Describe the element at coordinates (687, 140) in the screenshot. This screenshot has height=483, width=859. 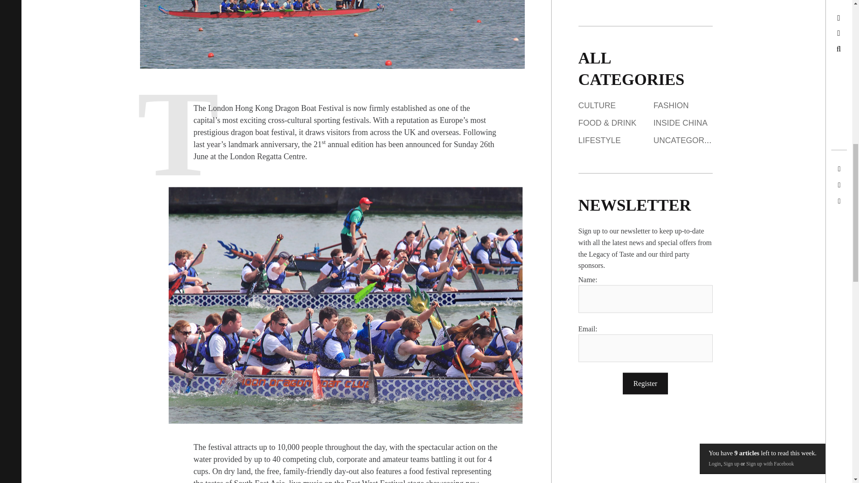
I see `UNCATEGORIZED` at that location.